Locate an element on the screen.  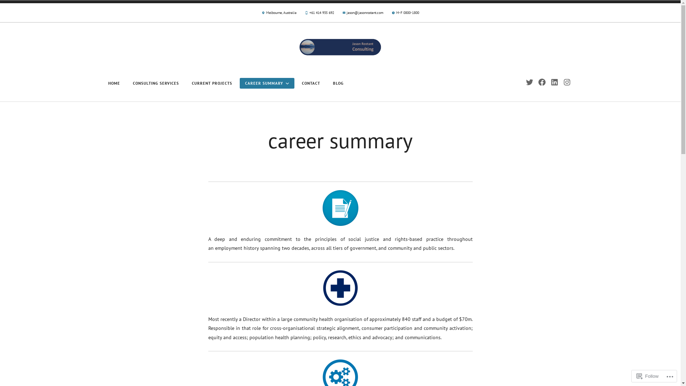
Location Melbourne, Australia is located at coordinates (279, 14).